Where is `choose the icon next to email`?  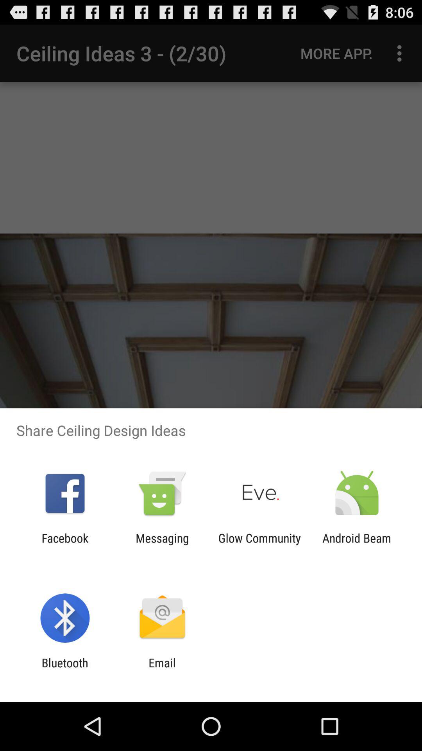
choose the icon next to email is located at coordinates (65, 670).